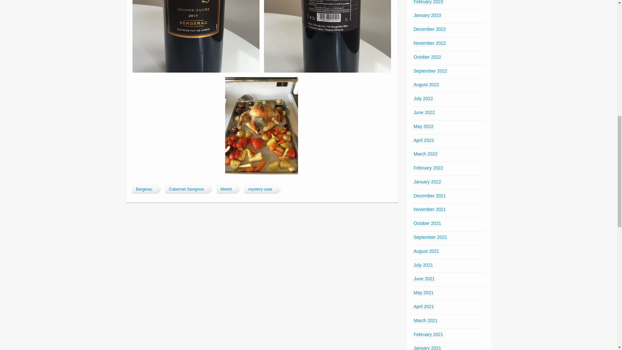 The image size is (622, 350). I want to click on Bergerac, so click(144, 189).